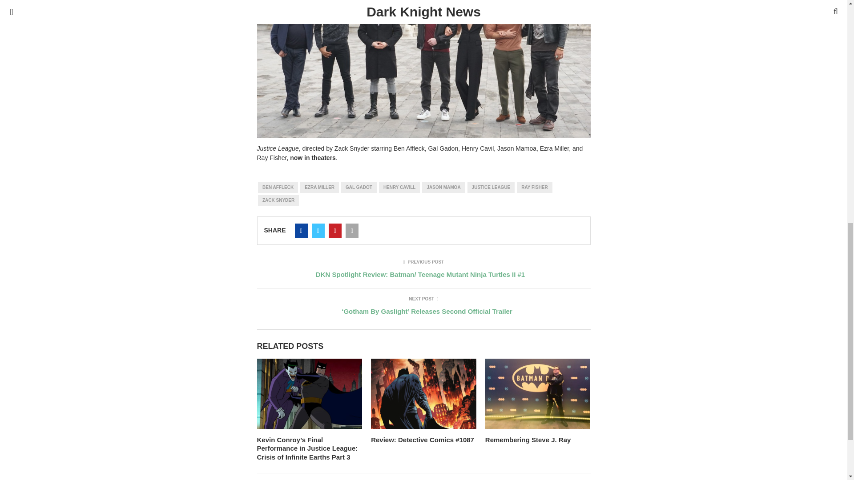 This screenshot has height=480, width=854. Describe the element at coordinates (443, 188) in the screenshot. I see `JASON MAMOA` at that location.